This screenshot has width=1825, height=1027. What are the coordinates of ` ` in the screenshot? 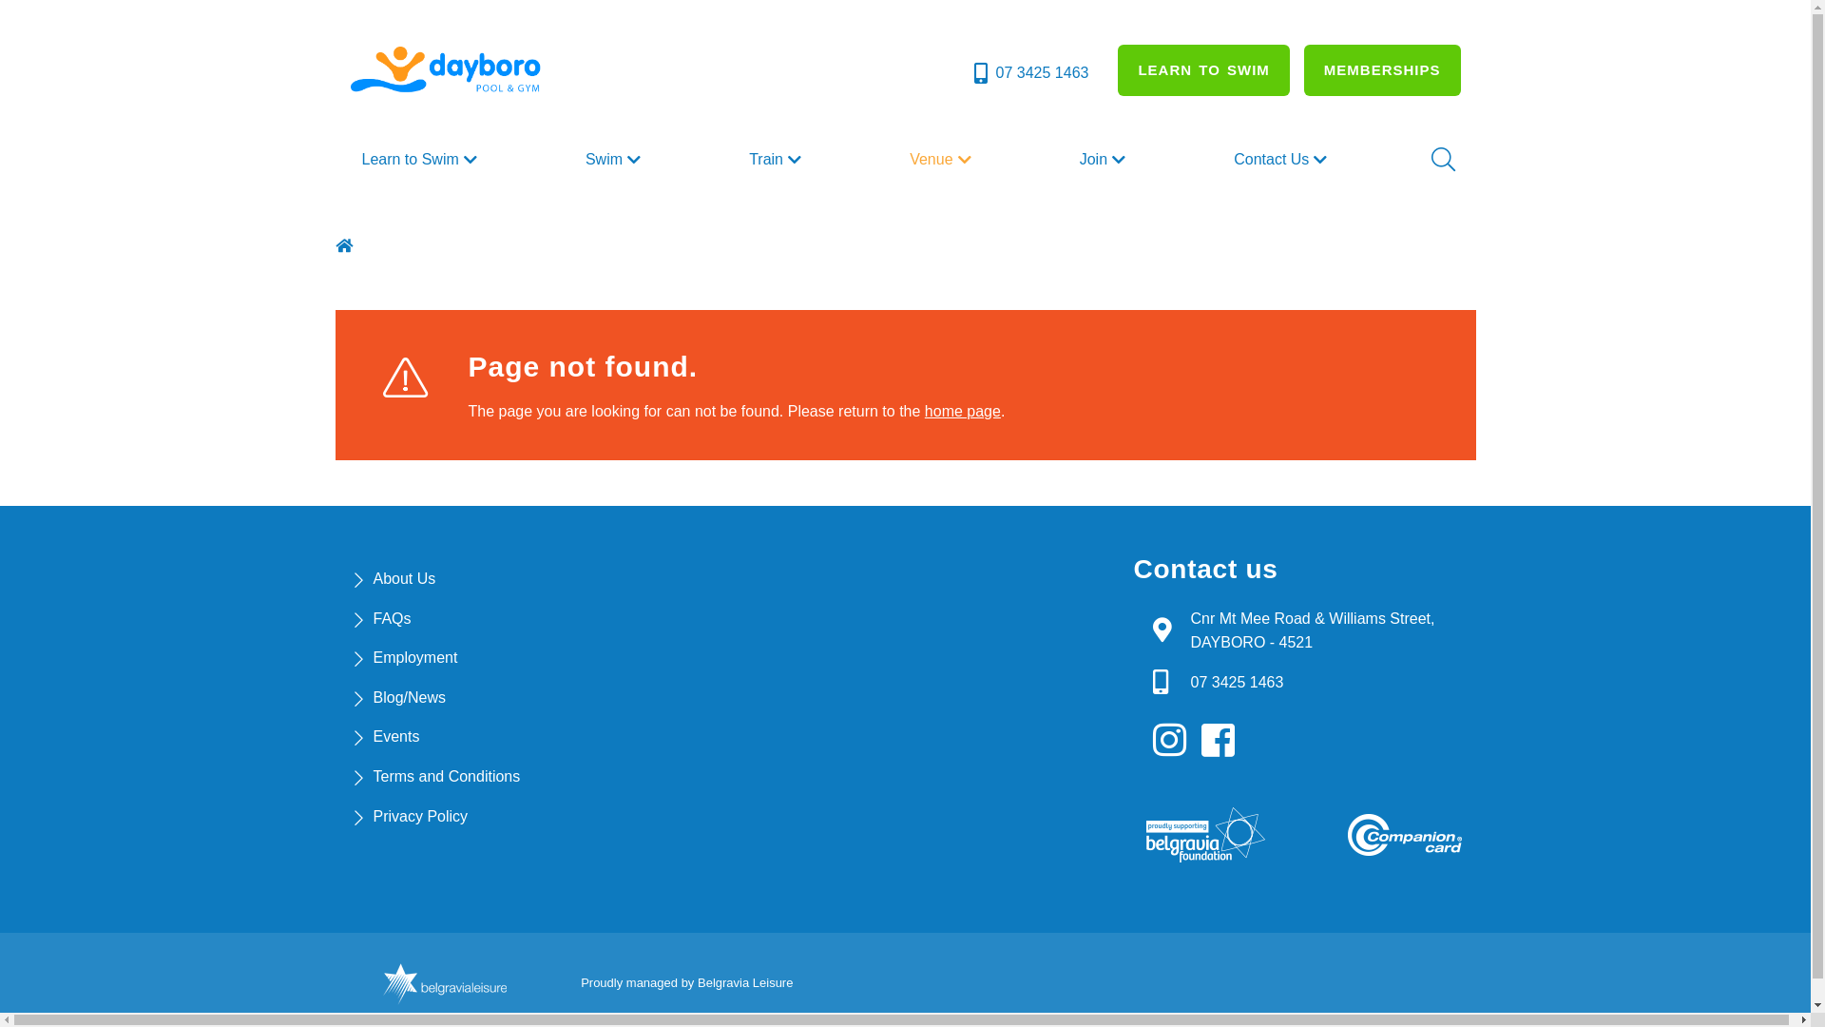 It's located at (1174, 741).